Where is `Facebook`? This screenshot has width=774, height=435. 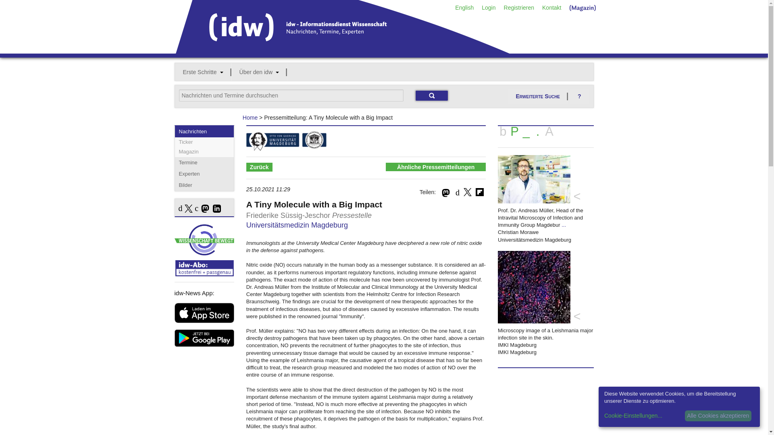 Facebook is located at coordinates (458, 193).